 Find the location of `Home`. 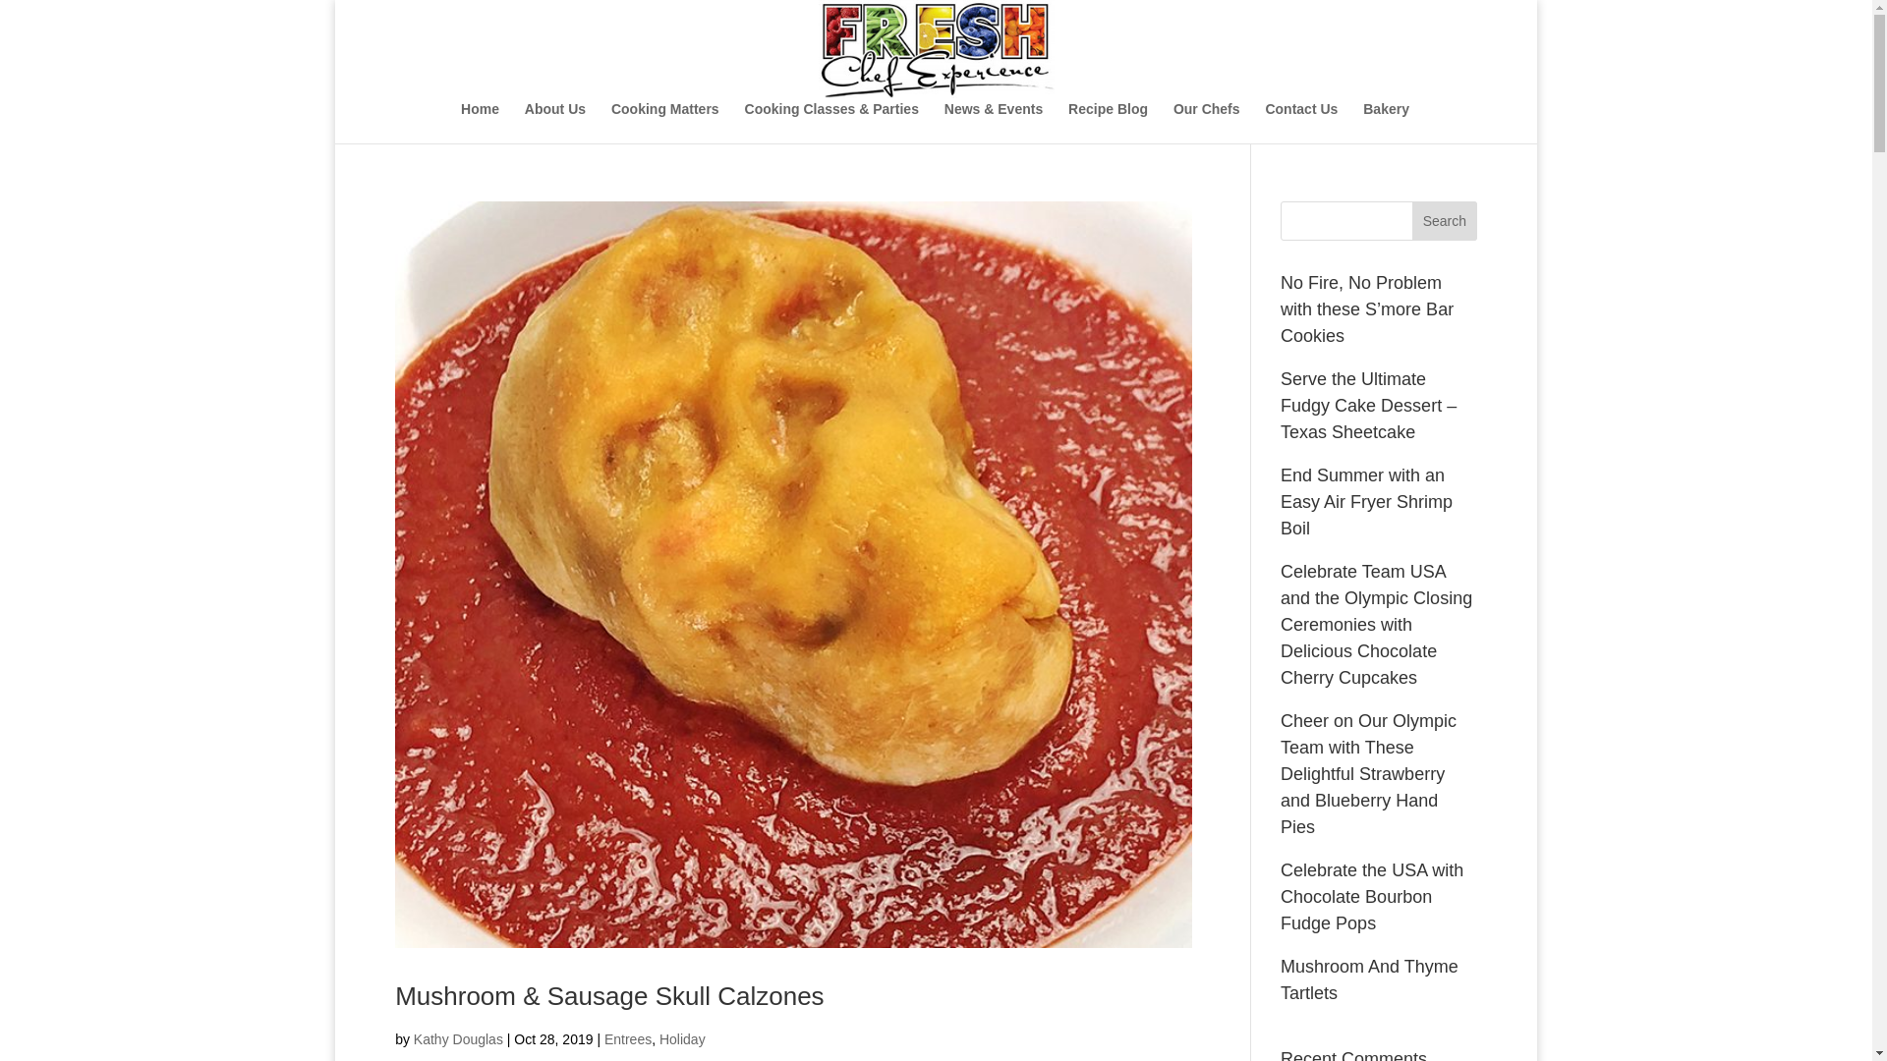

Home is located at coordinates (480, 122).